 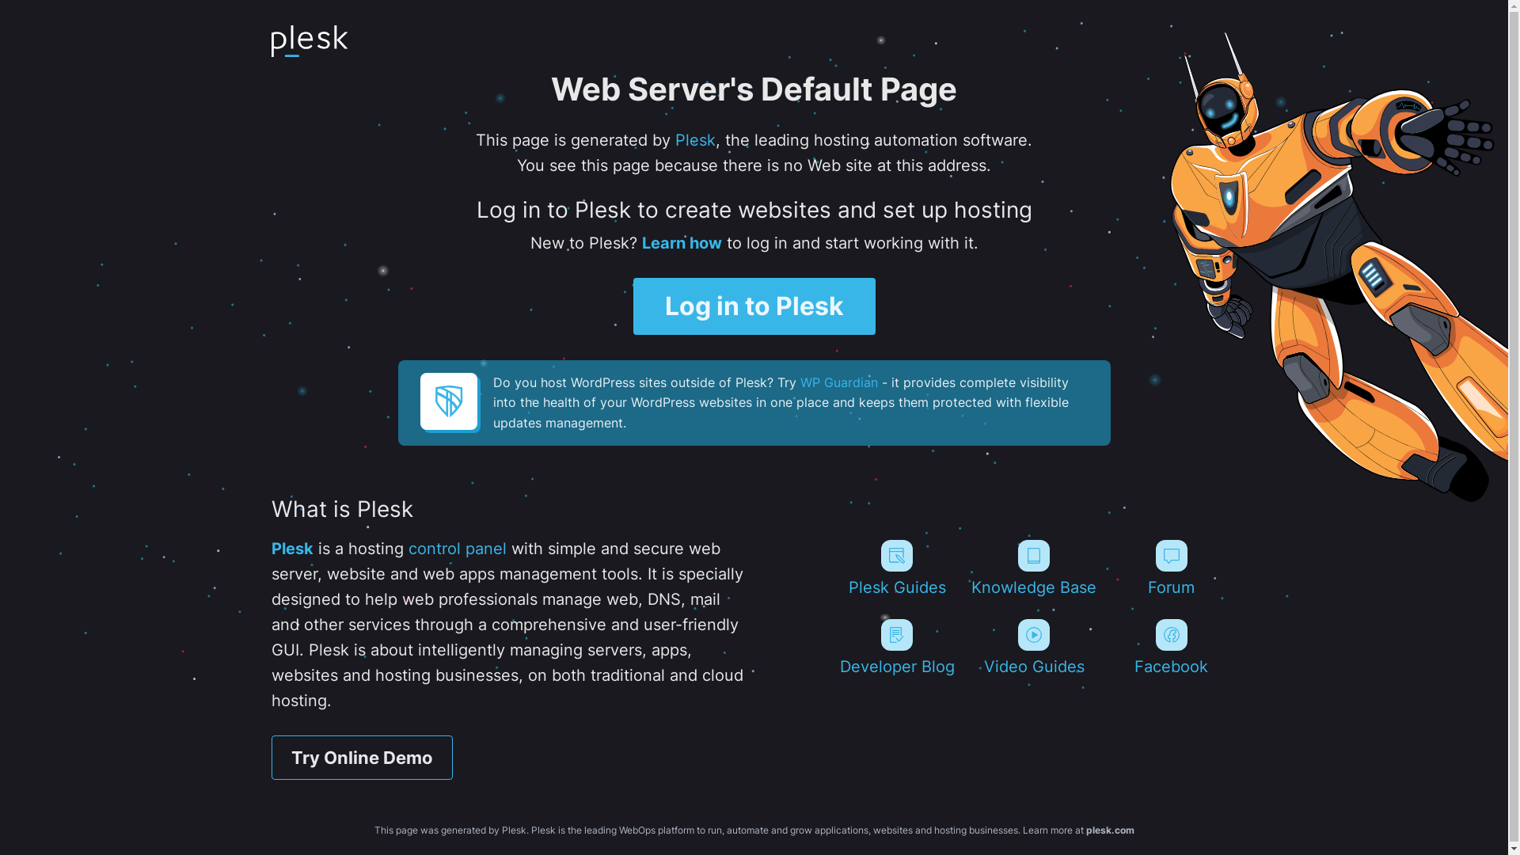 What do you see at coordinates (1034, 648) in the screenshot?
I see `Video Guides` at bounding box center [1034, 648].